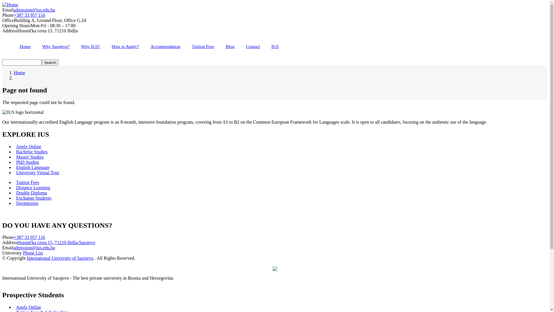 The width and height of the screenshot is (554, 312). Describe the element at coordinates (28, 183) in the screenshot. I see `Tuition Fees` at that location.